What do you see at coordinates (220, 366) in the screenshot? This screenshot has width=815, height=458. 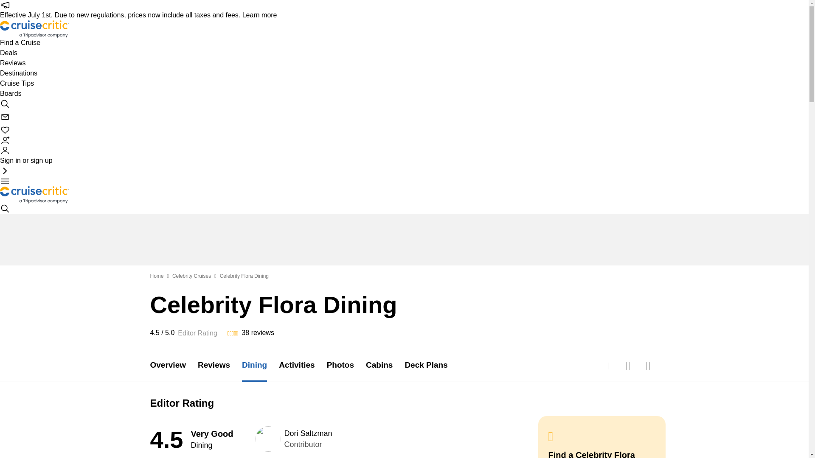 I see `Reviews` at bounding box center [220, 366].